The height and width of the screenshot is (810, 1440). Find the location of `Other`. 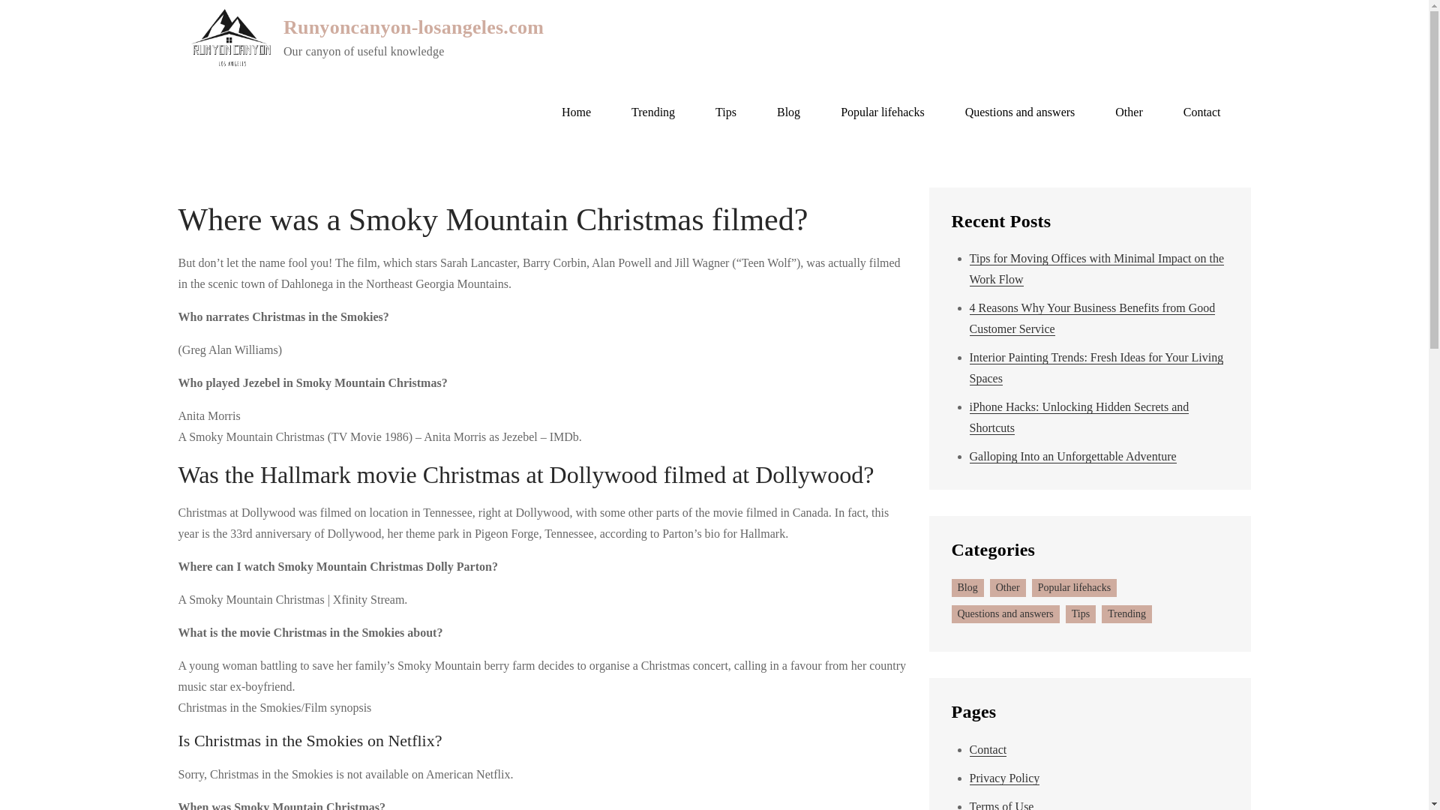

Other is located at coordinates (1008, 588).